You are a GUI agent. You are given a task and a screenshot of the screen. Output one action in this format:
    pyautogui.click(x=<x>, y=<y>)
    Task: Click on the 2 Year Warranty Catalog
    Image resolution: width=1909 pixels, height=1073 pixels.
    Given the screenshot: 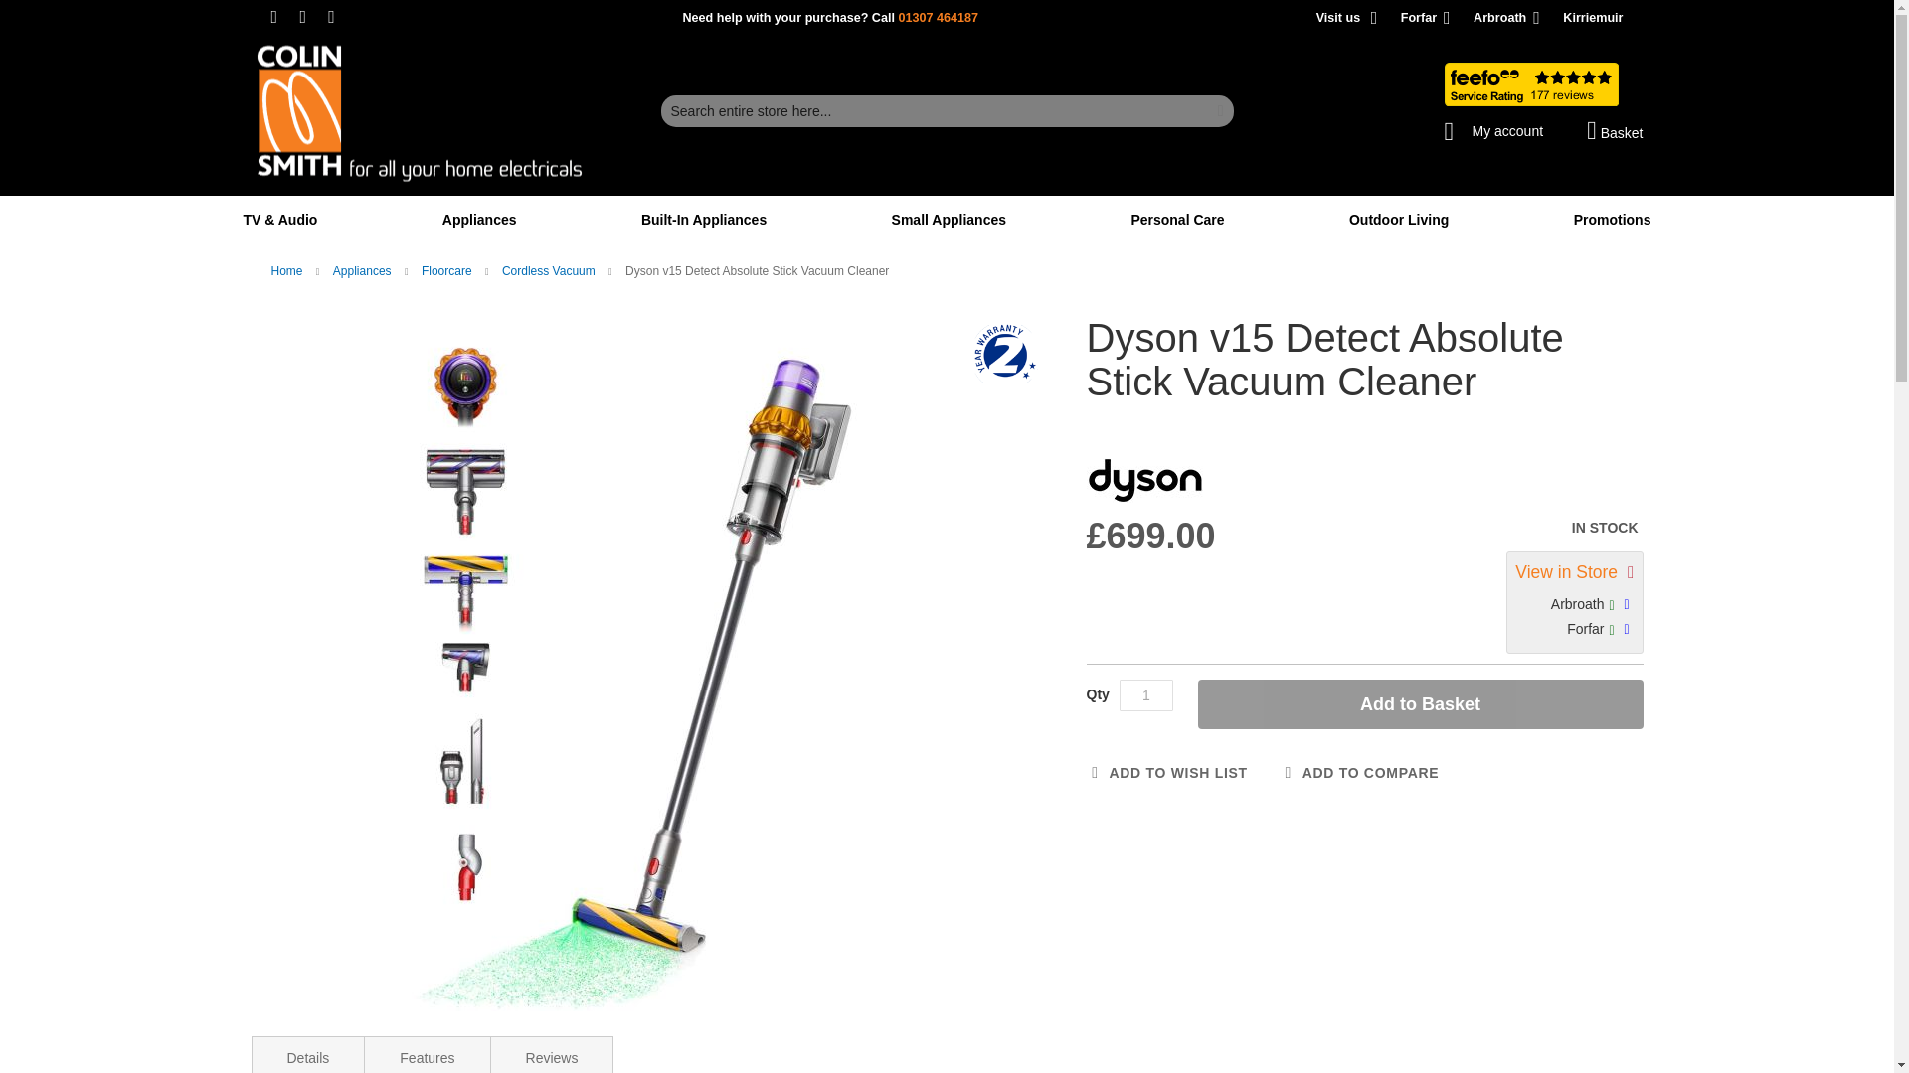 What is the action you would take?
    pyautogui.click(x=1004, y=356)
    